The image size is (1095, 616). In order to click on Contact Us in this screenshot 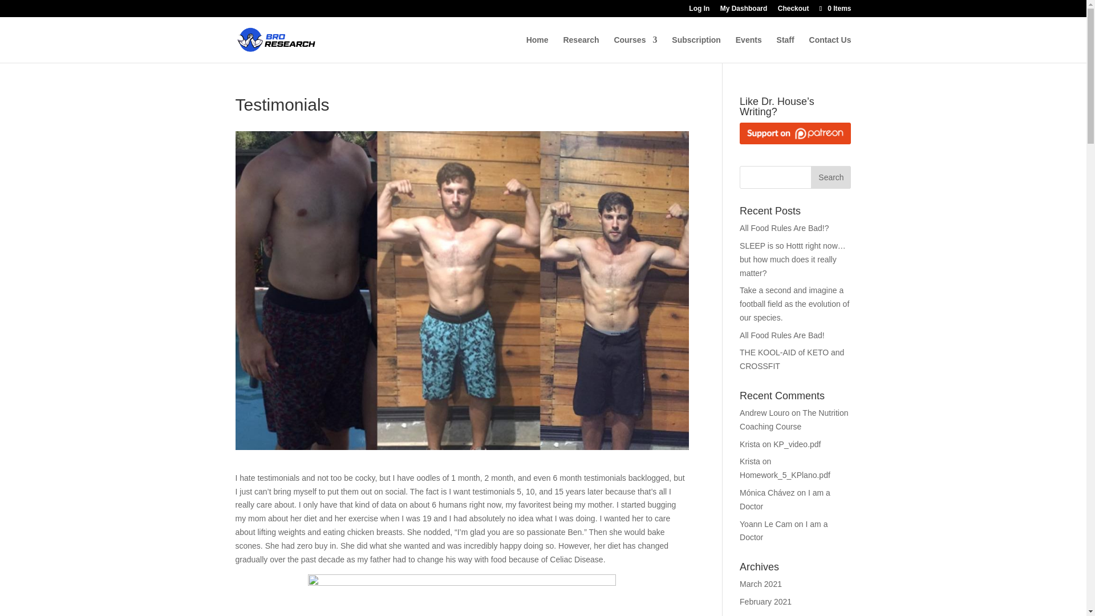, I will do `click(830, 49)`.